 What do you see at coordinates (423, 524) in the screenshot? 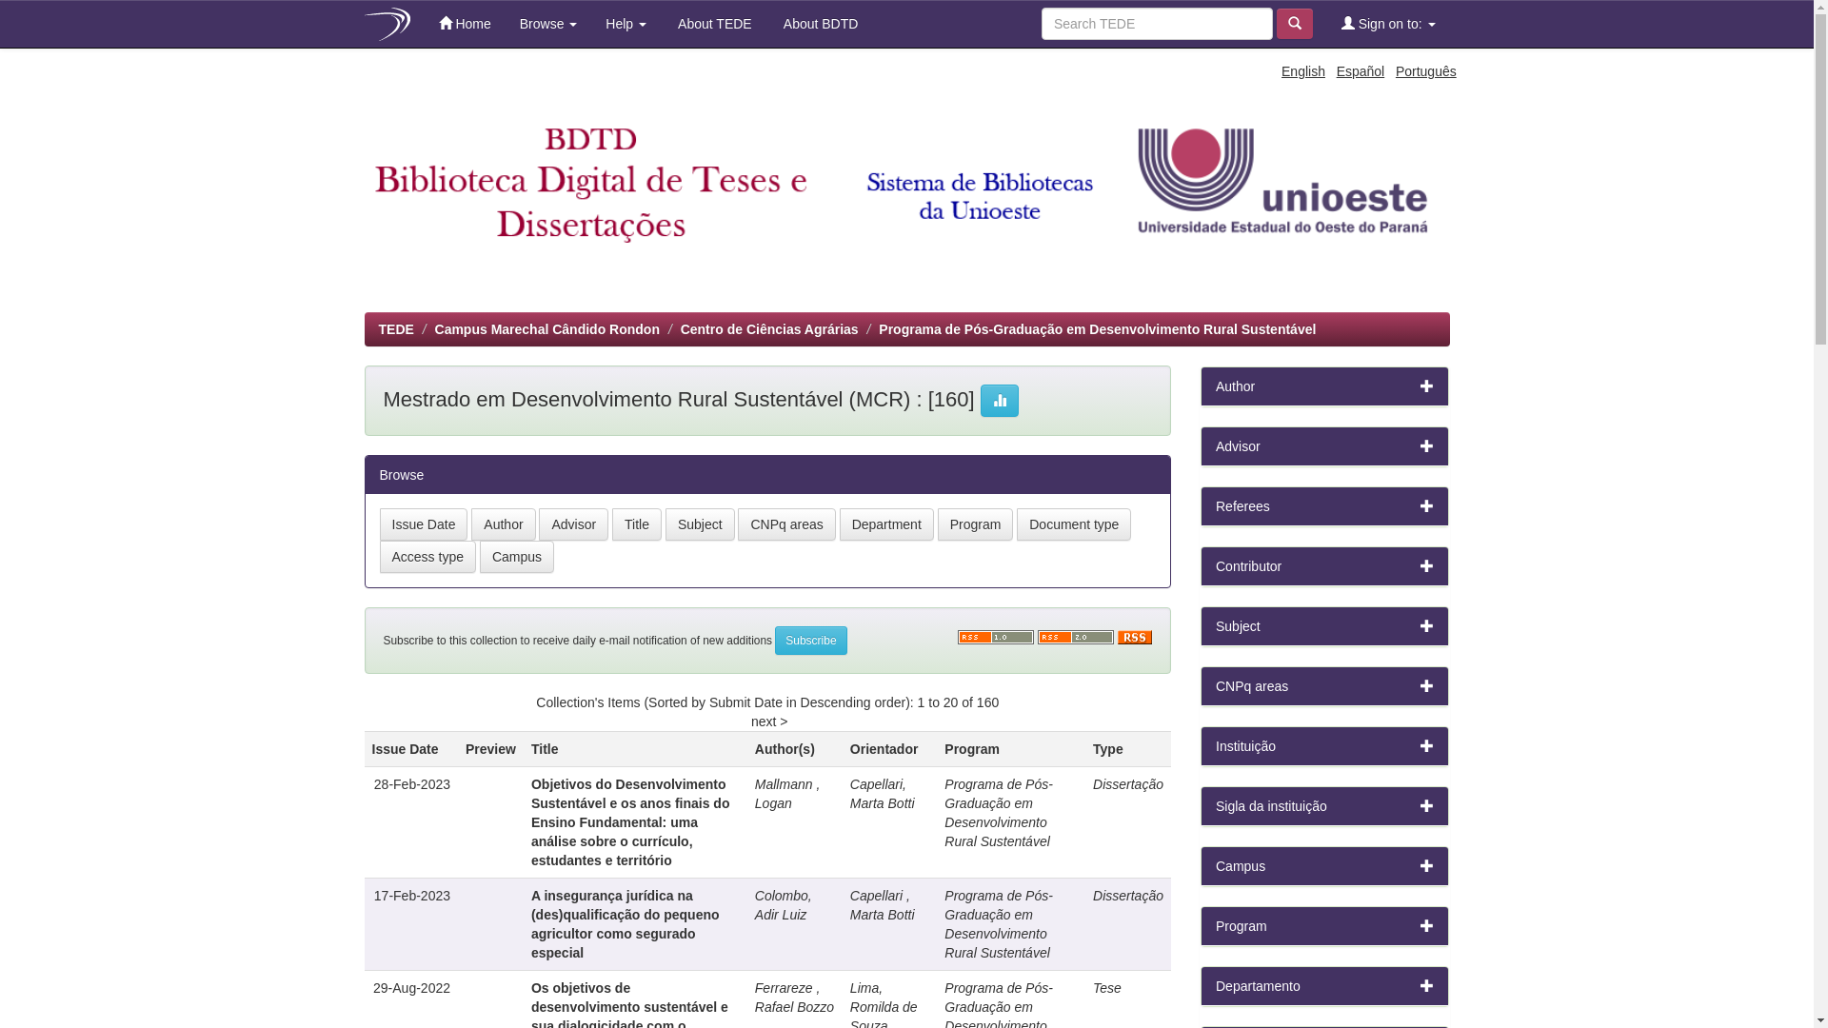
I see `Issue Date` at bounding box center [423, 524].